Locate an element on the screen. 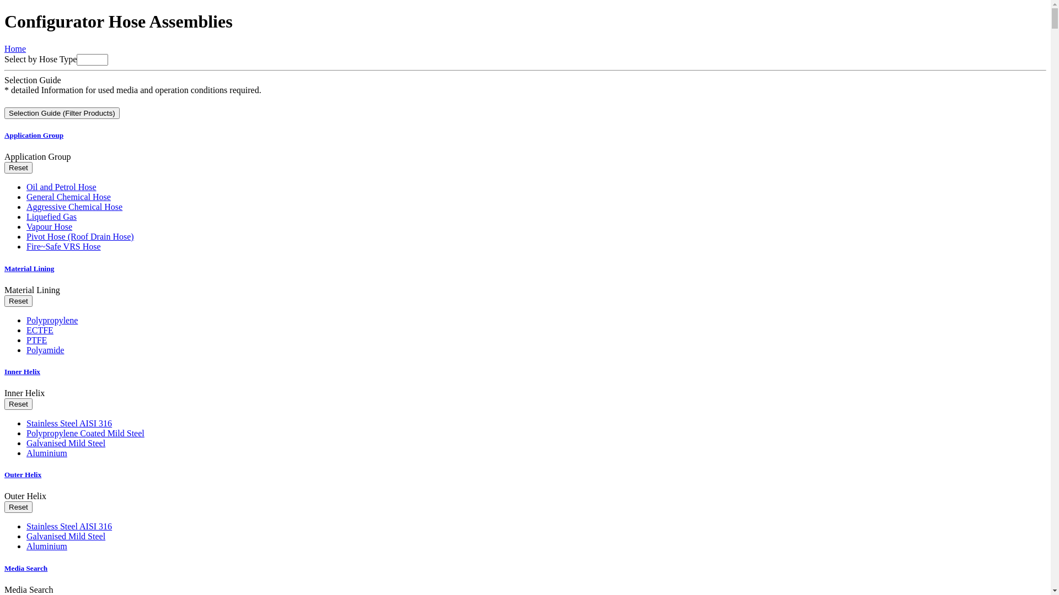 This screenshot has height=595, width=1059. Vapour Hose is located at coordinates (50, 227).